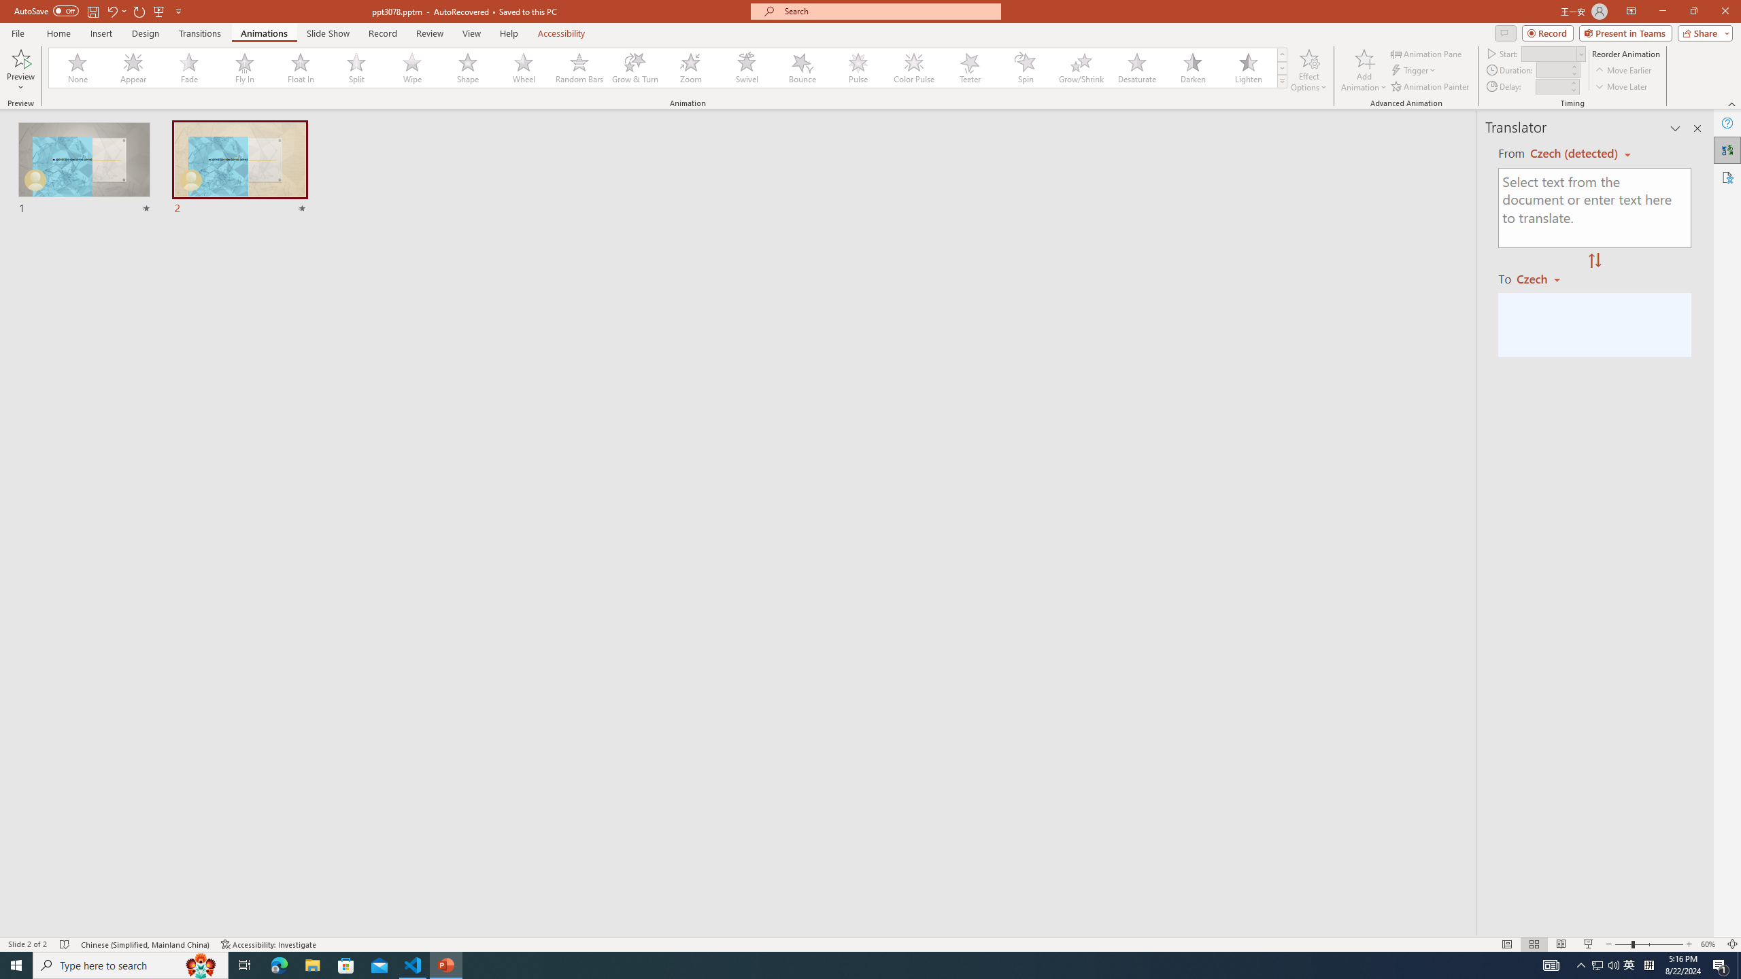 Image resolution: width=1741 pixels, height=979 pixels. I want to click on Less, so click(1572, 90).